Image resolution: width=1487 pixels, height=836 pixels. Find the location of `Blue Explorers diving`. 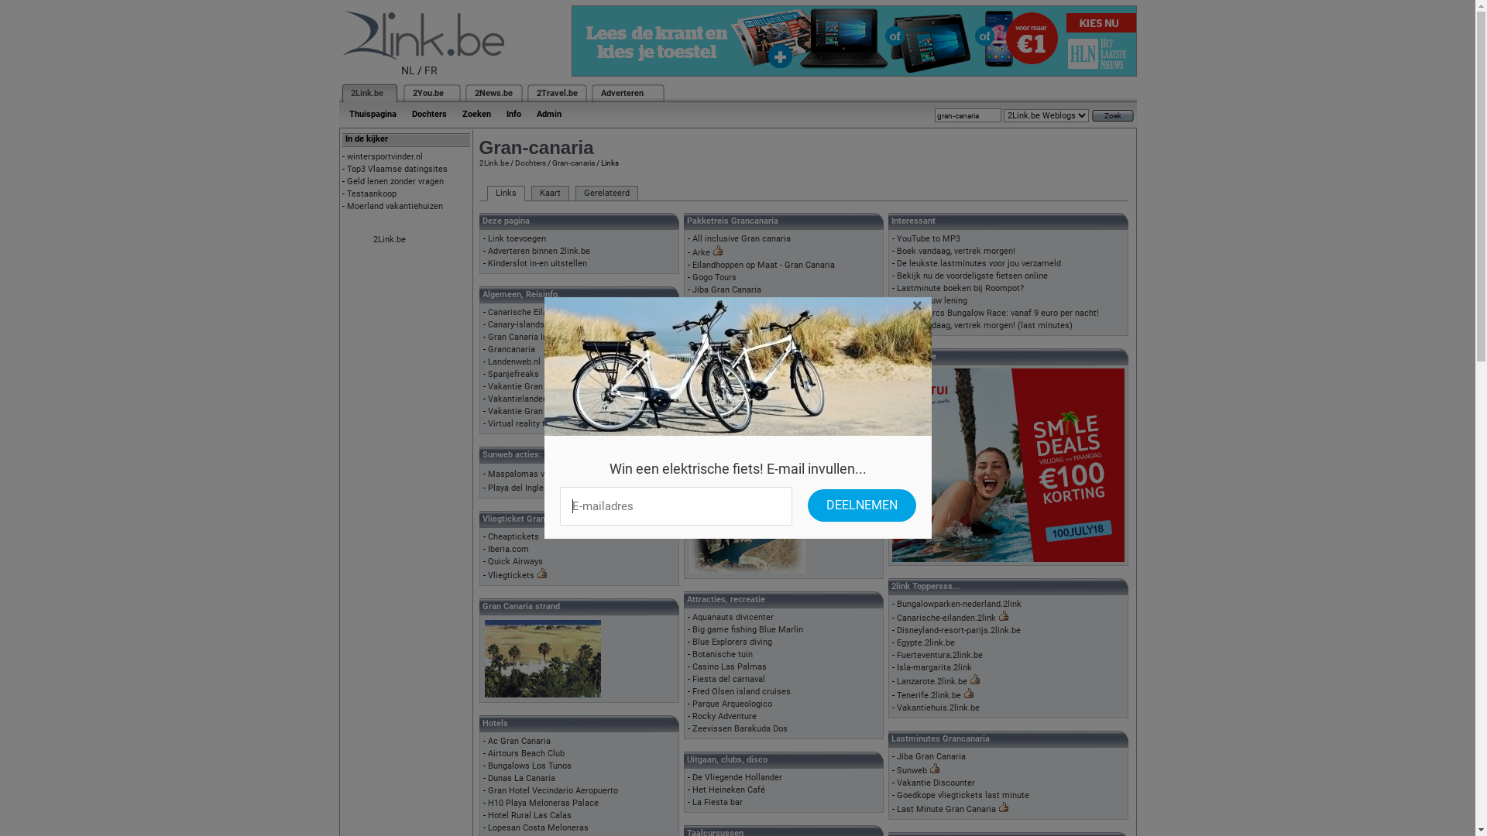

Blue Explorers diving is located at coordinates (733, 642).